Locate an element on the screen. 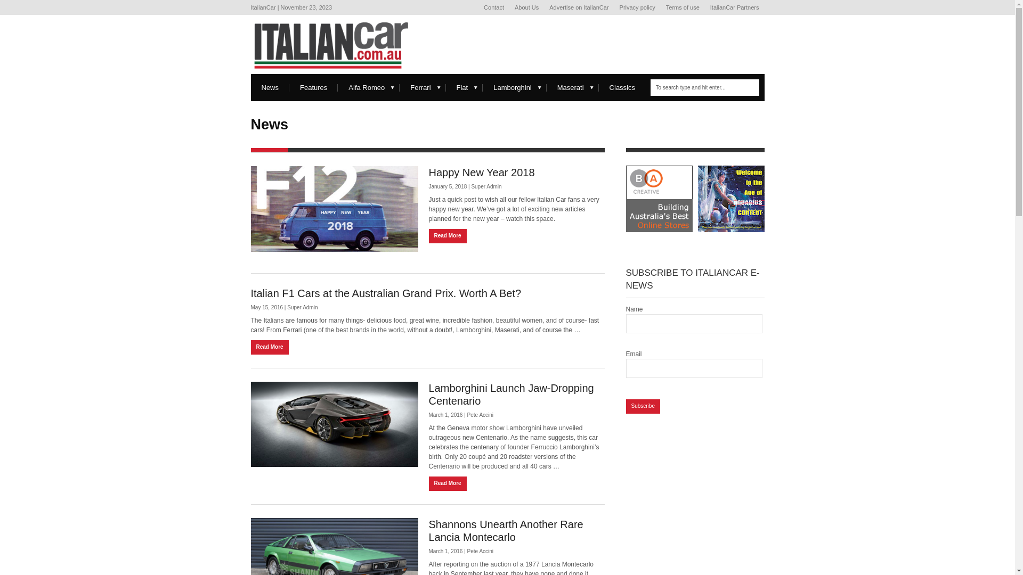  Lamborghini Launch Jaw-Dropping Centenario is located at coordinates (511, 395).